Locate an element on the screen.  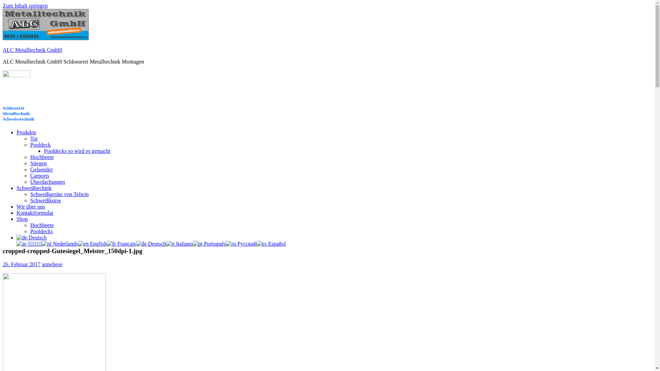
Pooldecks is located at coordinates (42, 232).